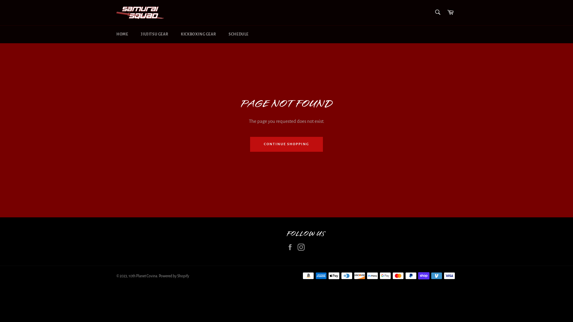 The image size is (573, 322). I want to click on SCHEDULE, so click(239, 35).